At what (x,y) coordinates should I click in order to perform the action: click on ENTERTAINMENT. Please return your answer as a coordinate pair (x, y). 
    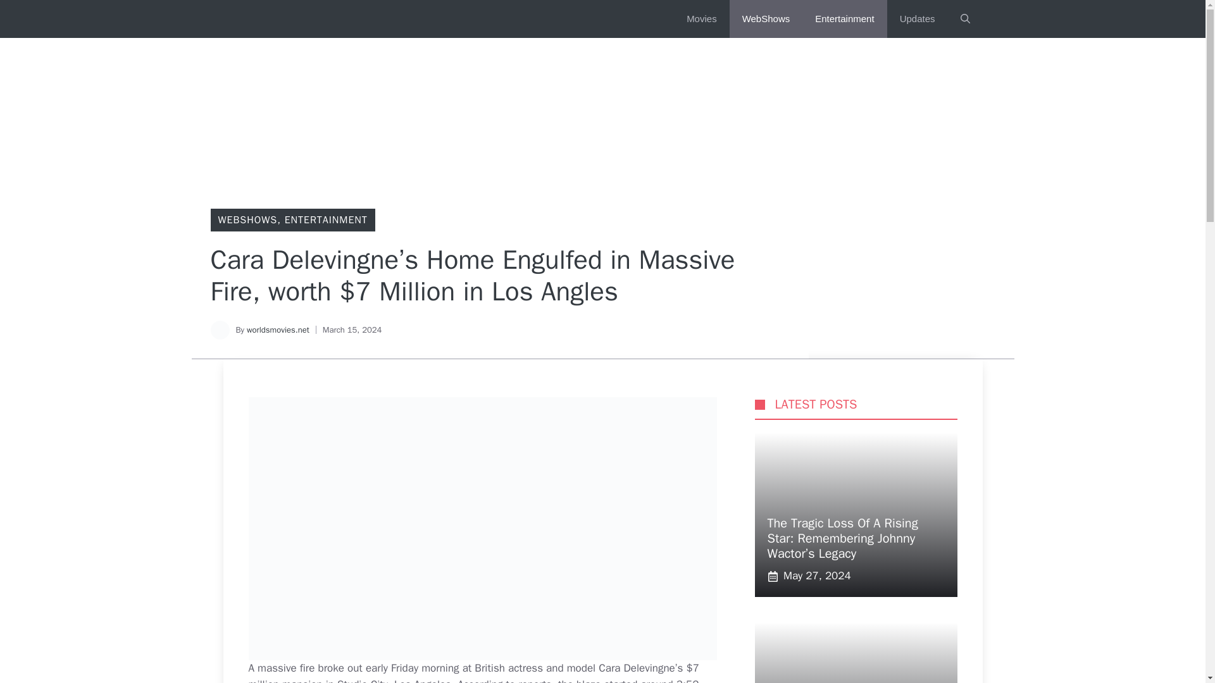
    Looking at the image, I should click on (326, 220).